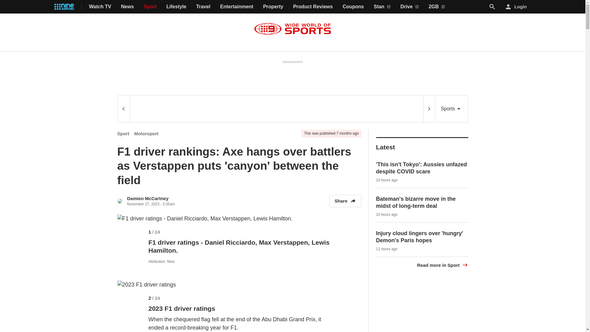 Image resolution: width=590 pixels, height=332 pixels. I want to click on Login, so click(516, 7).